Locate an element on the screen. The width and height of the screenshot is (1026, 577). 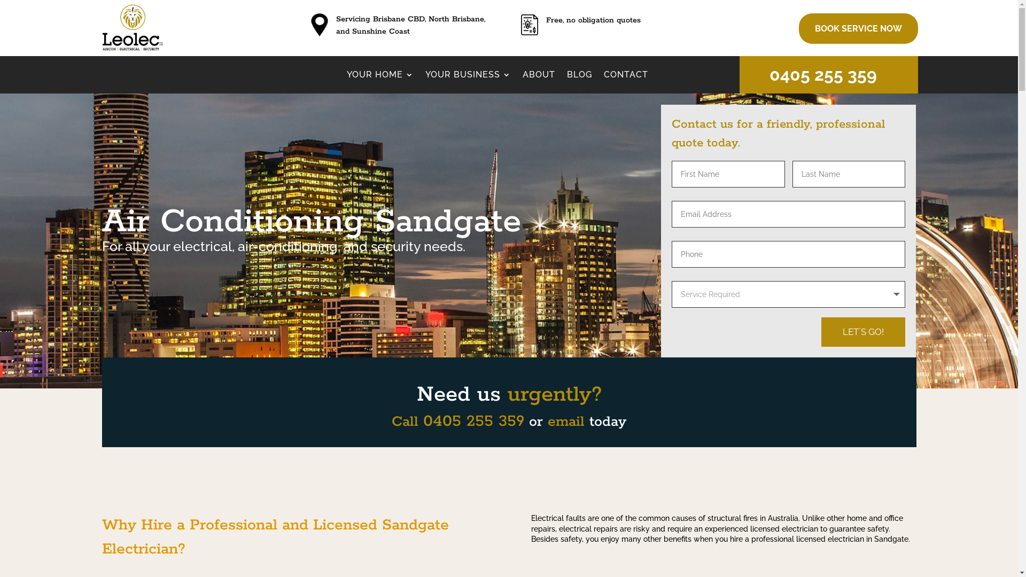
YOUR HOME is located at coordinates (380, 77).